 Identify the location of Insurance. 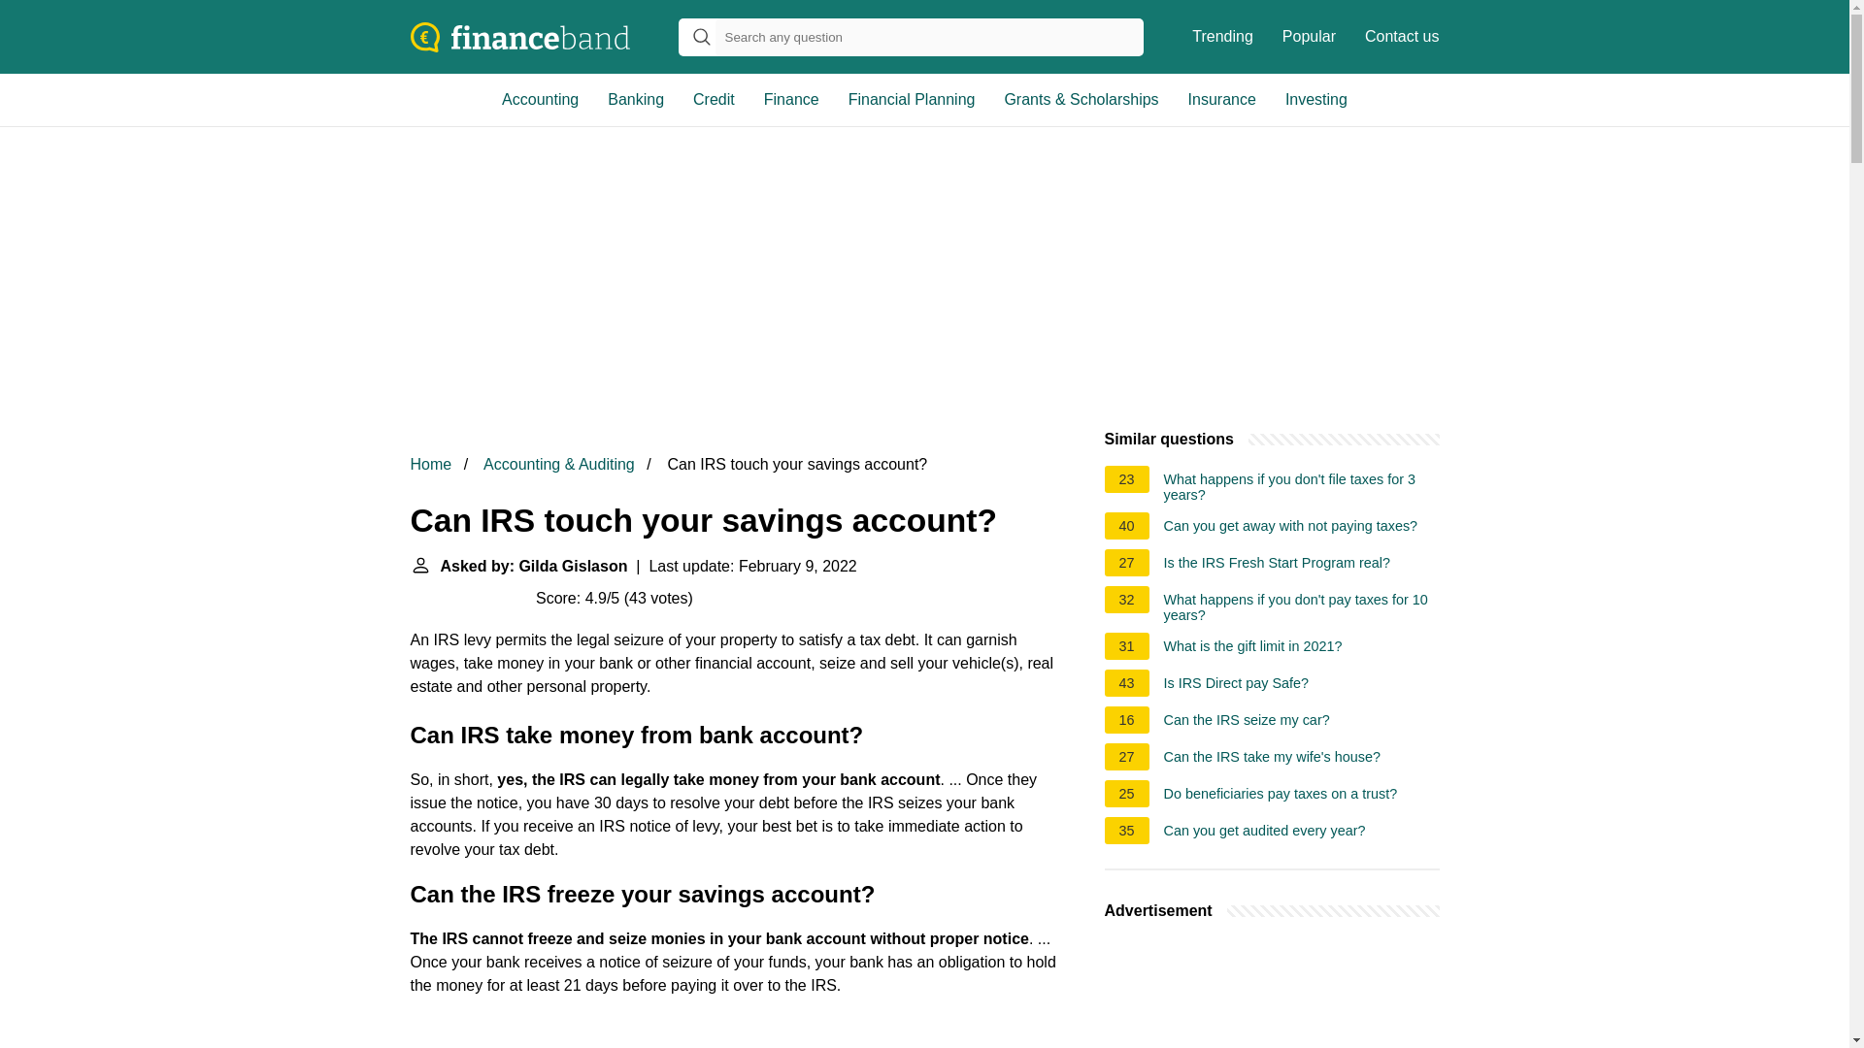
(1222, 99).